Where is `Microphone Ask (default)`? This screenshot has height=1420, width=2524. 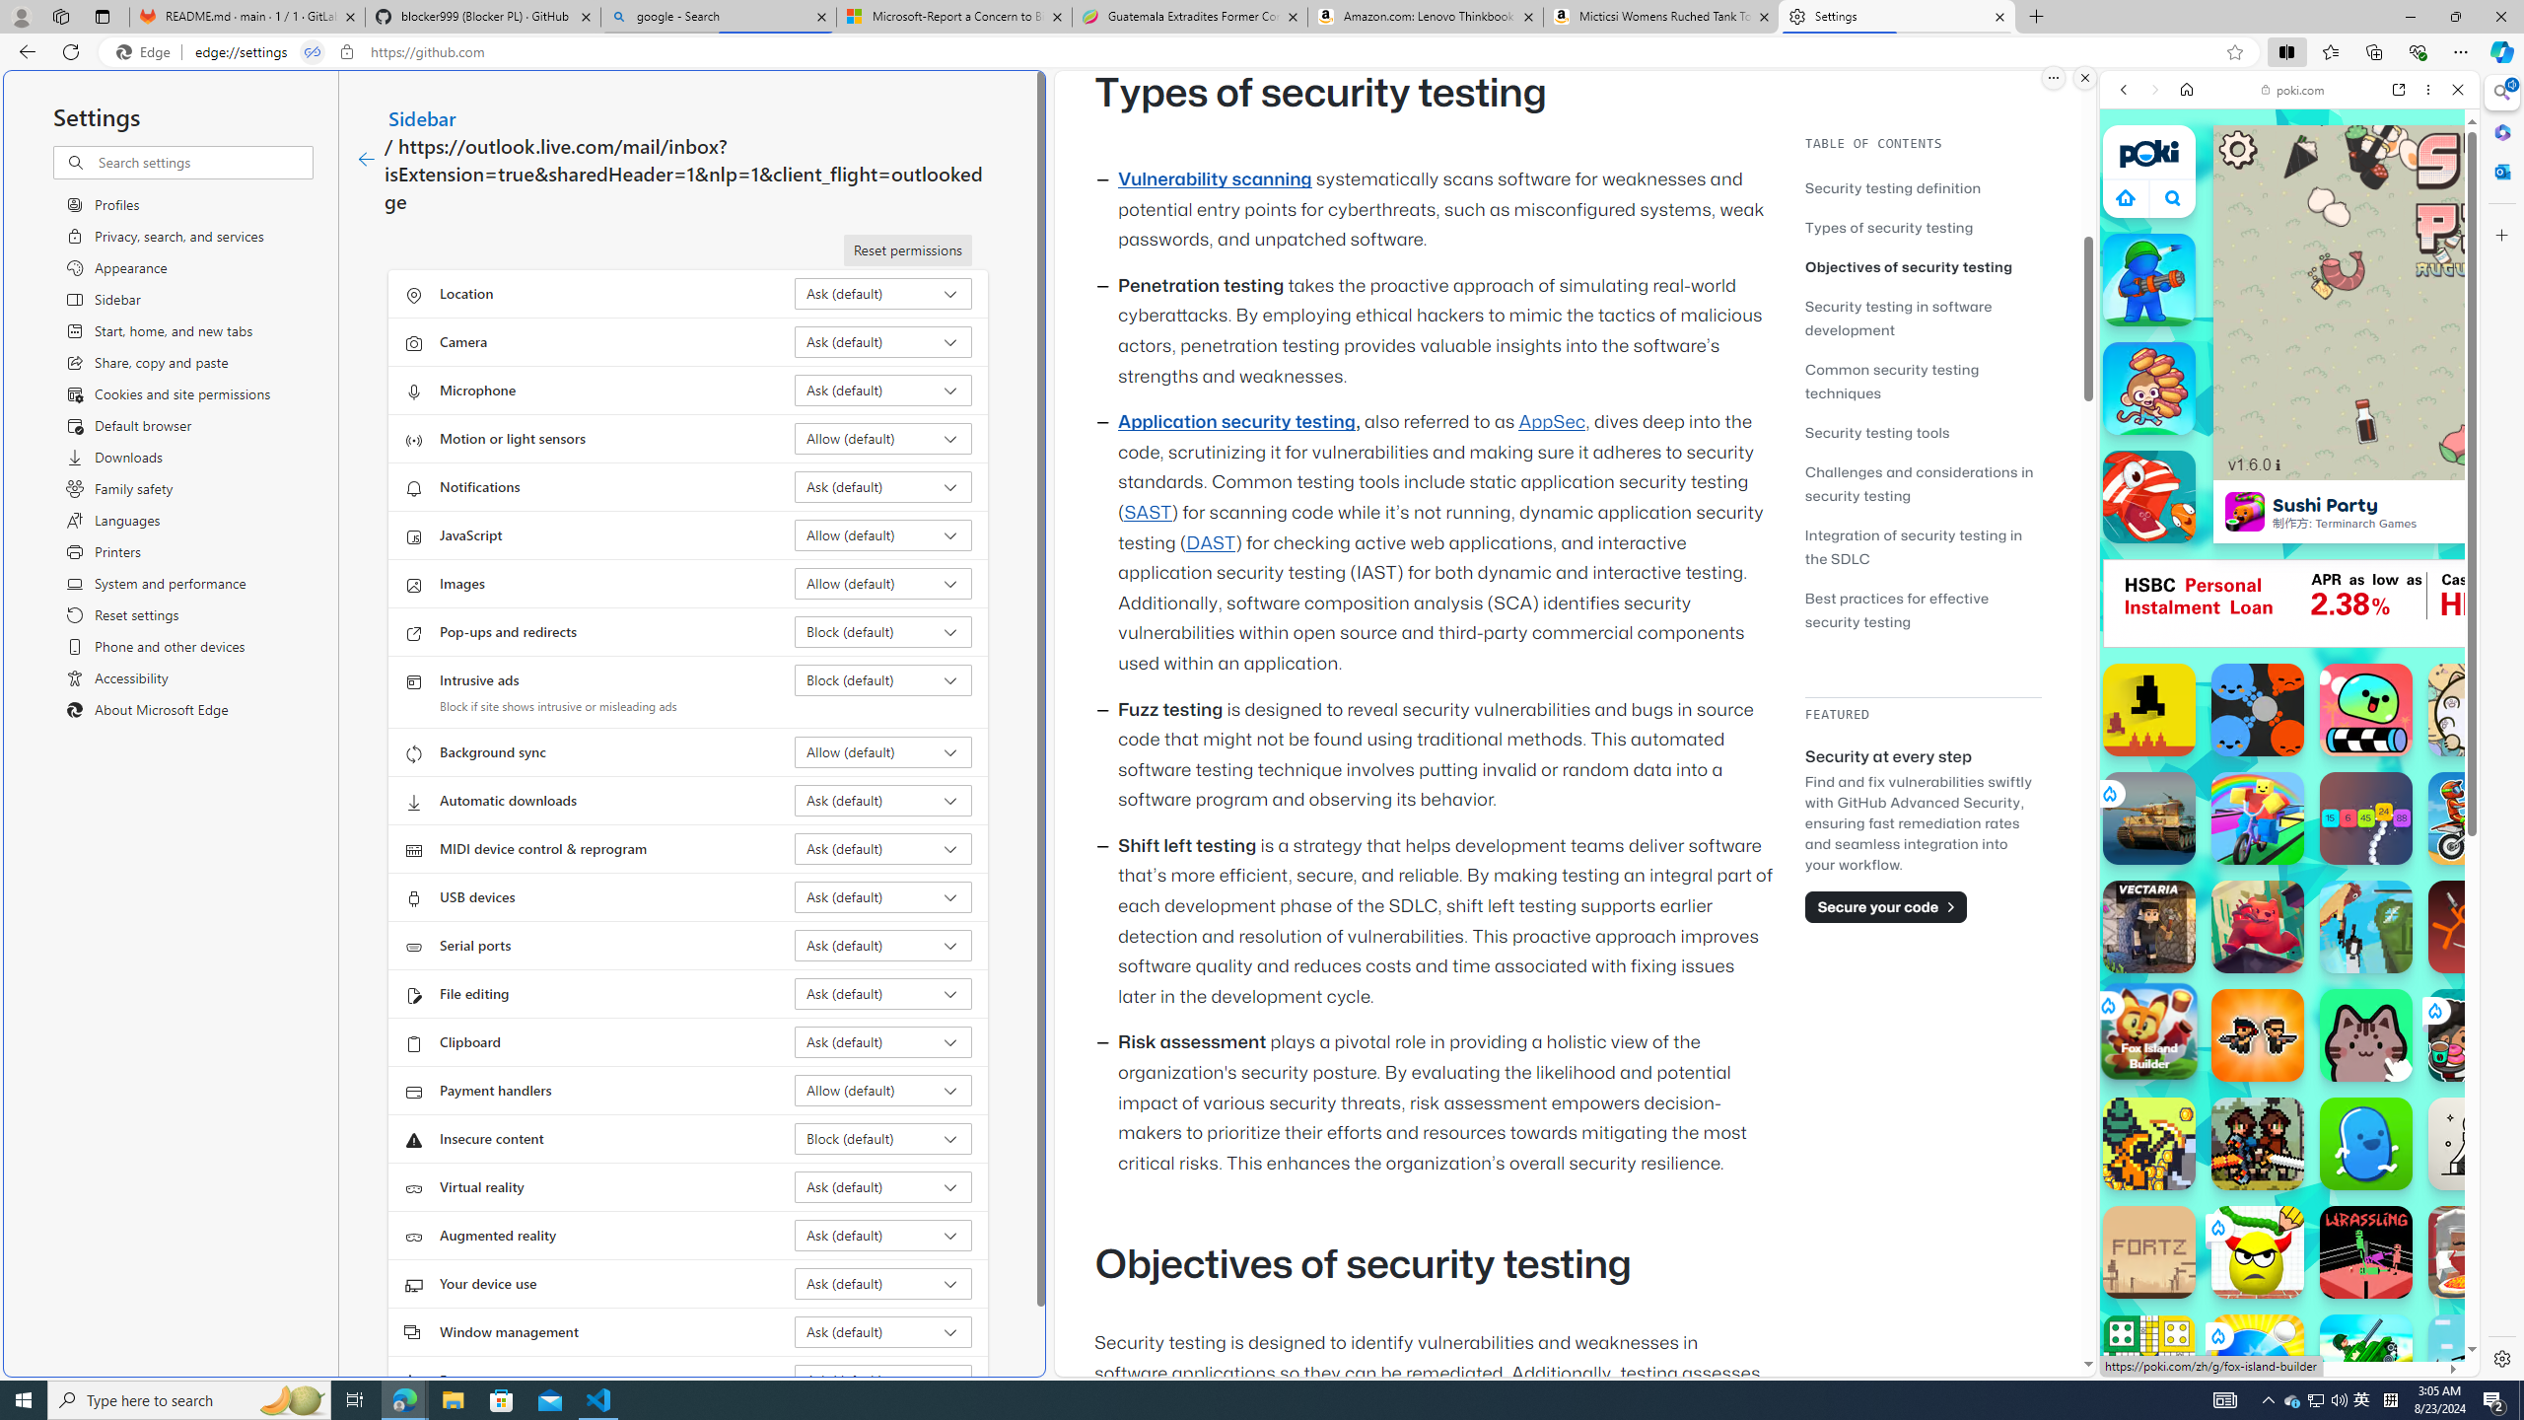
Microphone Ask (default) is located at coordinates (883, 390).